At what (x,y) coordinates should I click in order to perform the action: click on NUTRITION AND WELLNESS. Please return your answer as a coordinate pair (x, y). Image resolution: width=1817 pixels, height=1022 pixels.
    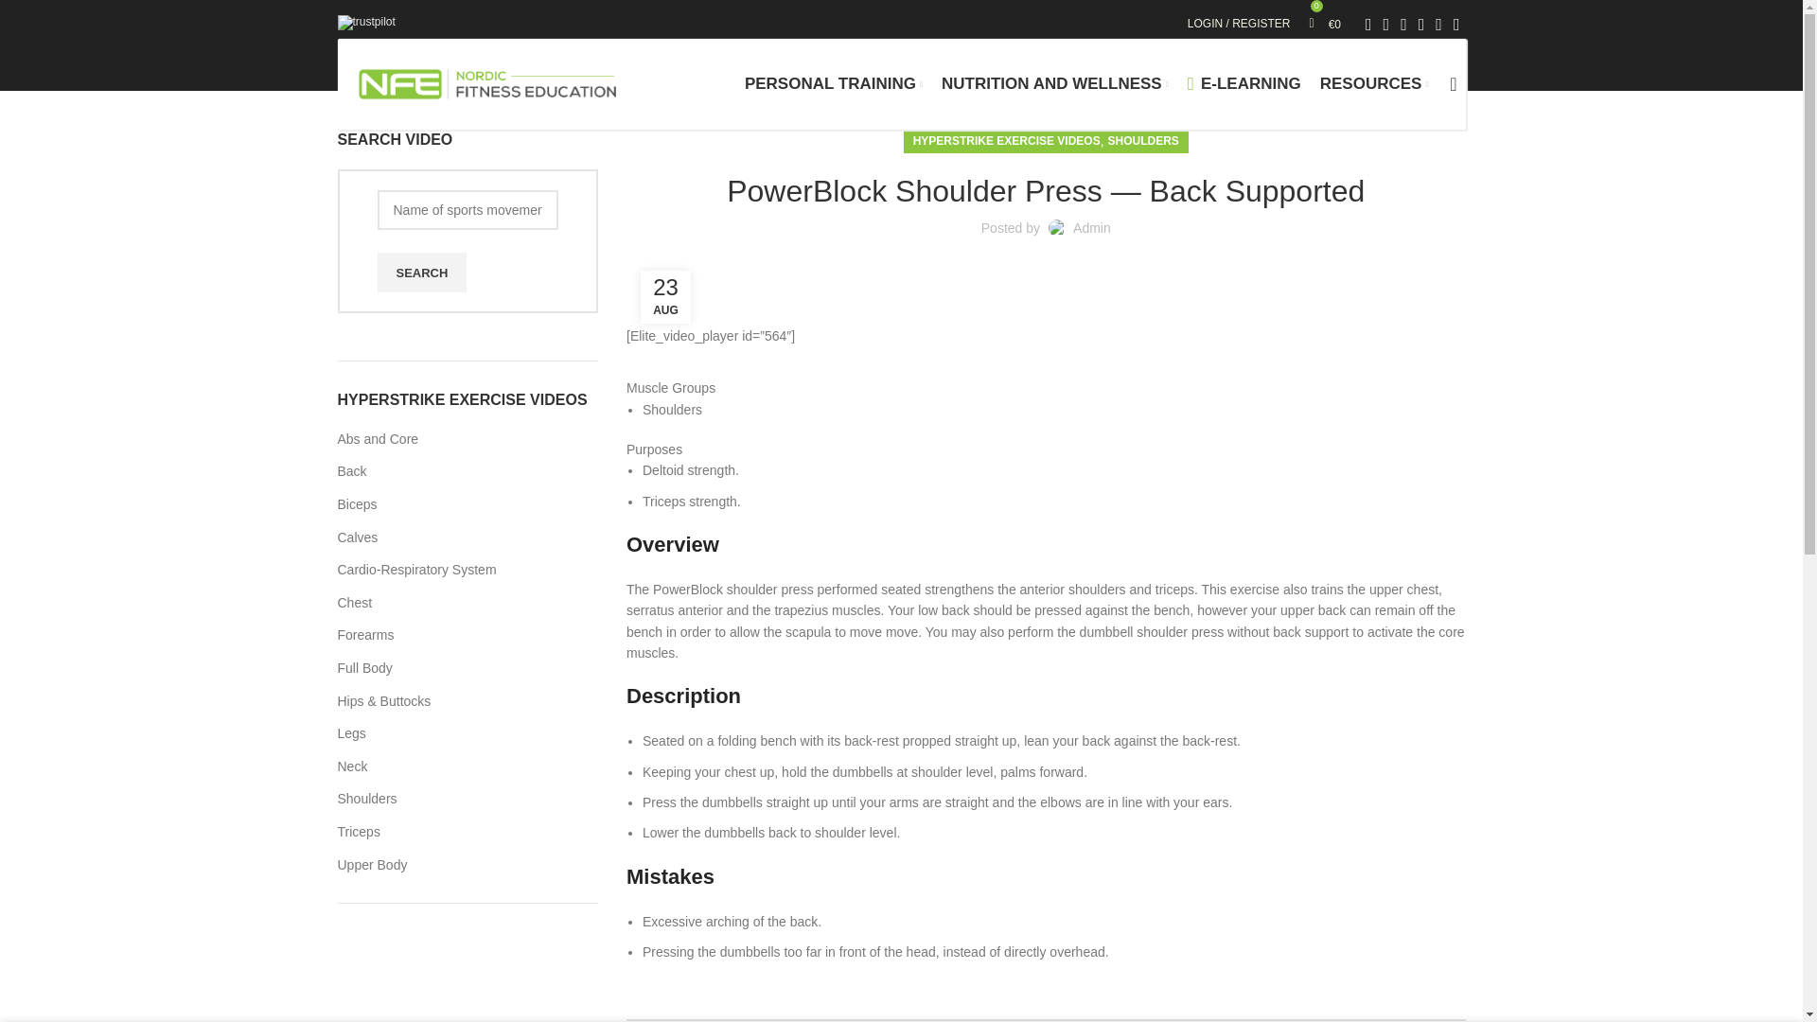
    Looking at the image, I should click on (1054, 84).